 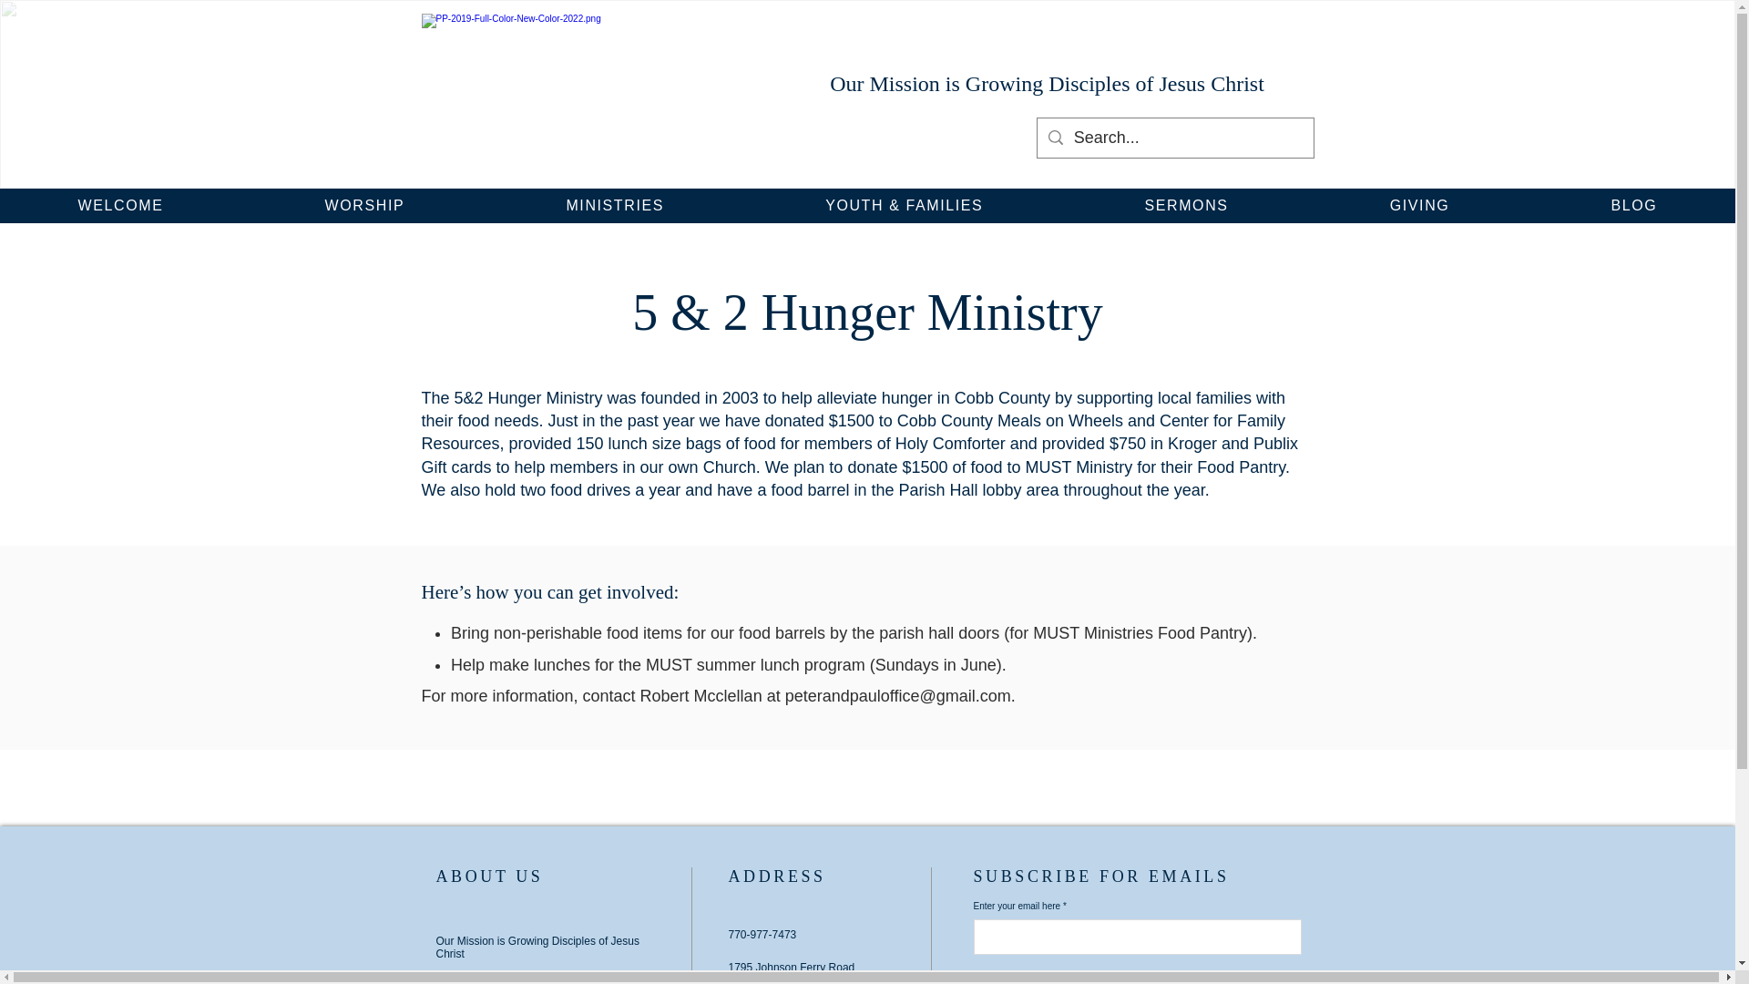 What do you see at coordinates (1419, 206) in the screenshot?
I see `GIVING` at bounding box center [1419, 206].